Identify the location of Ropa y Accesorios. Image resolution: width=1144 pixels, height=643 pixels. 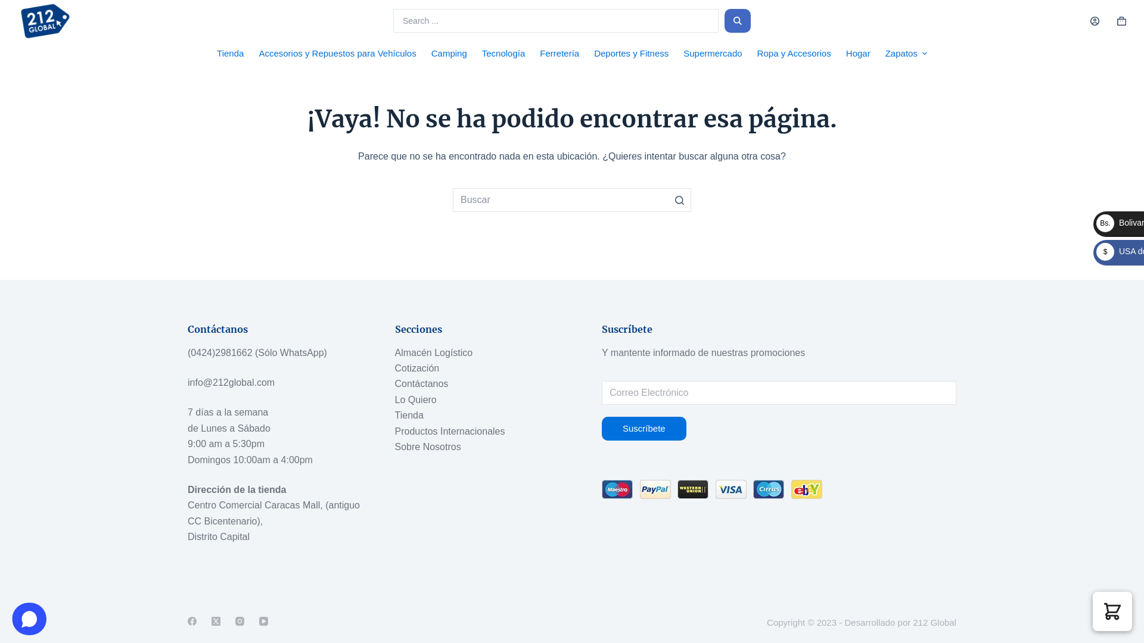
(794, 54).